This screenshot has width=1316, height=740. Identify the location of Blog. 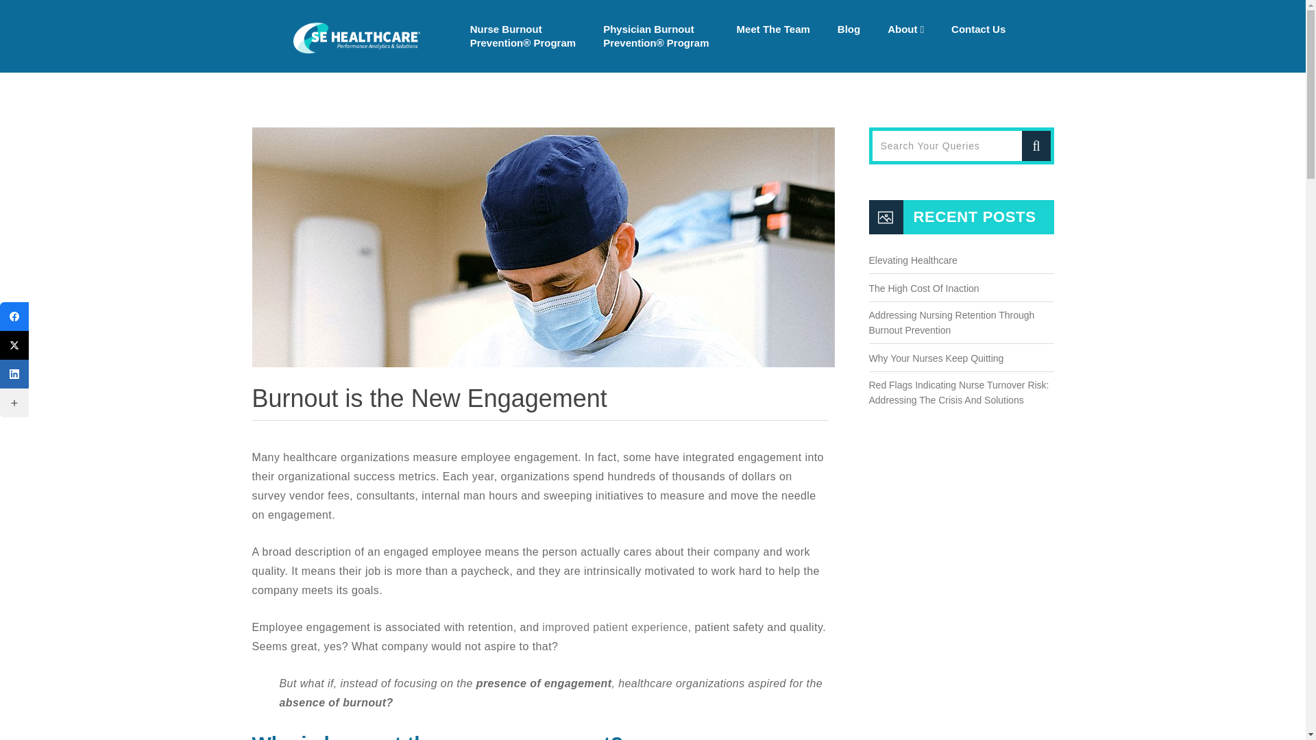
(849, 29).